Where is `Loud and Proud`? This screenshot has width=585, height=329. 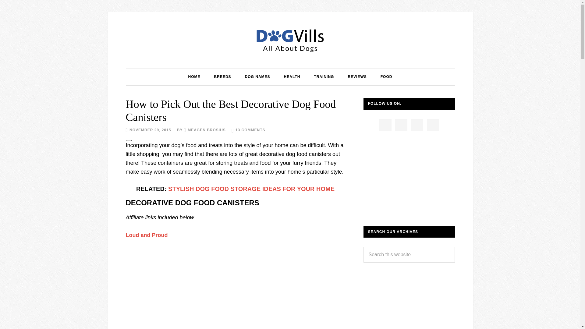
Loud and Proud is located at coordinates (146, 235).